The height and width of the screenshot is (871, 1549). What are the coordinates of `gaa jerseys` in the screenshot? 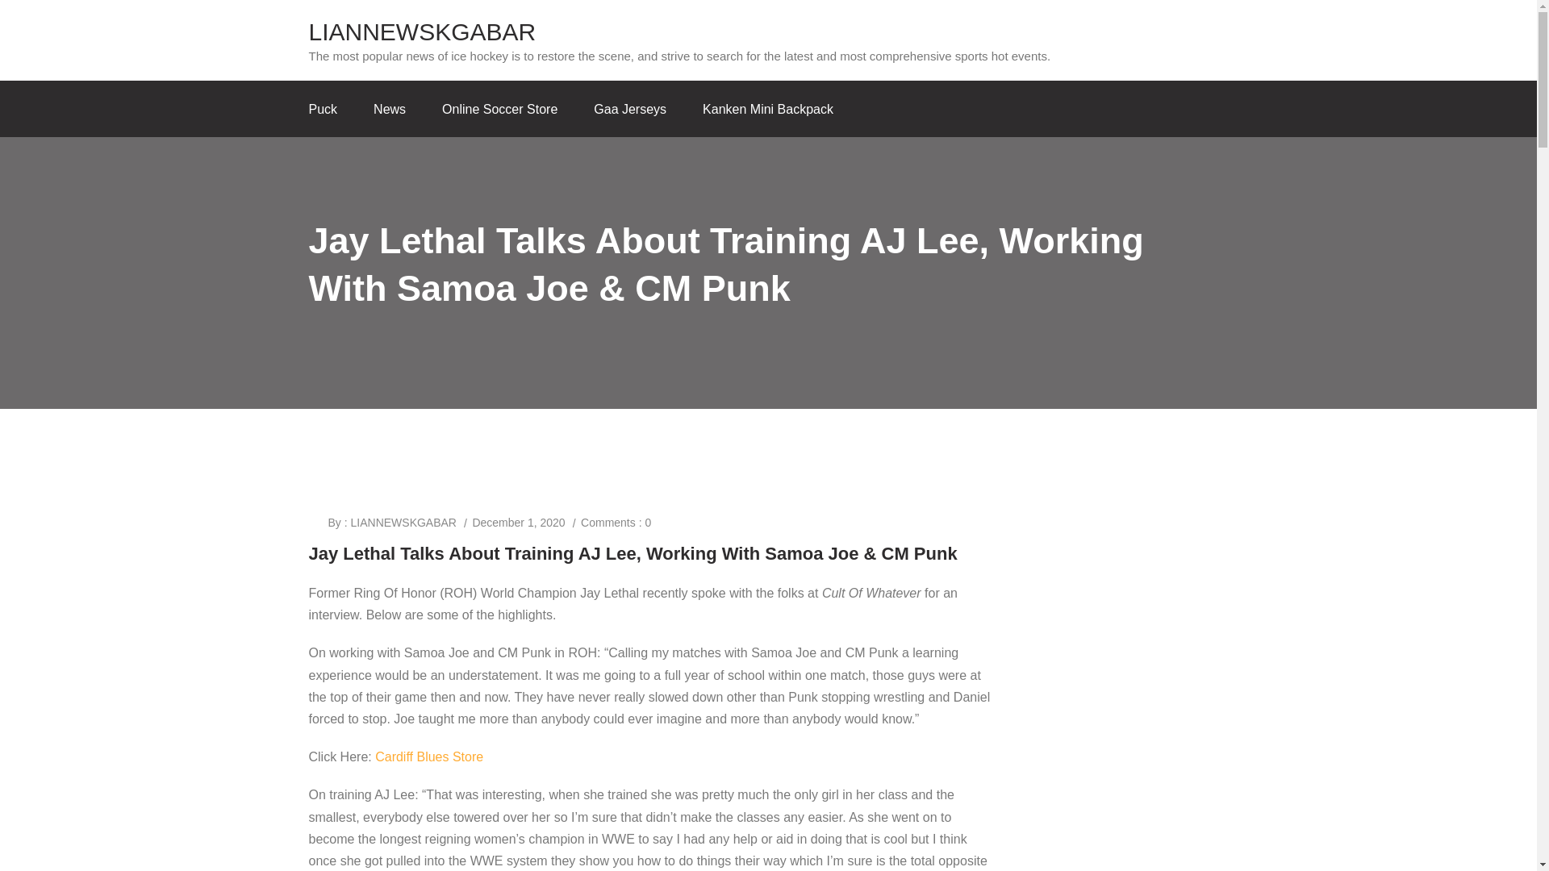 It's located at (629, 110).